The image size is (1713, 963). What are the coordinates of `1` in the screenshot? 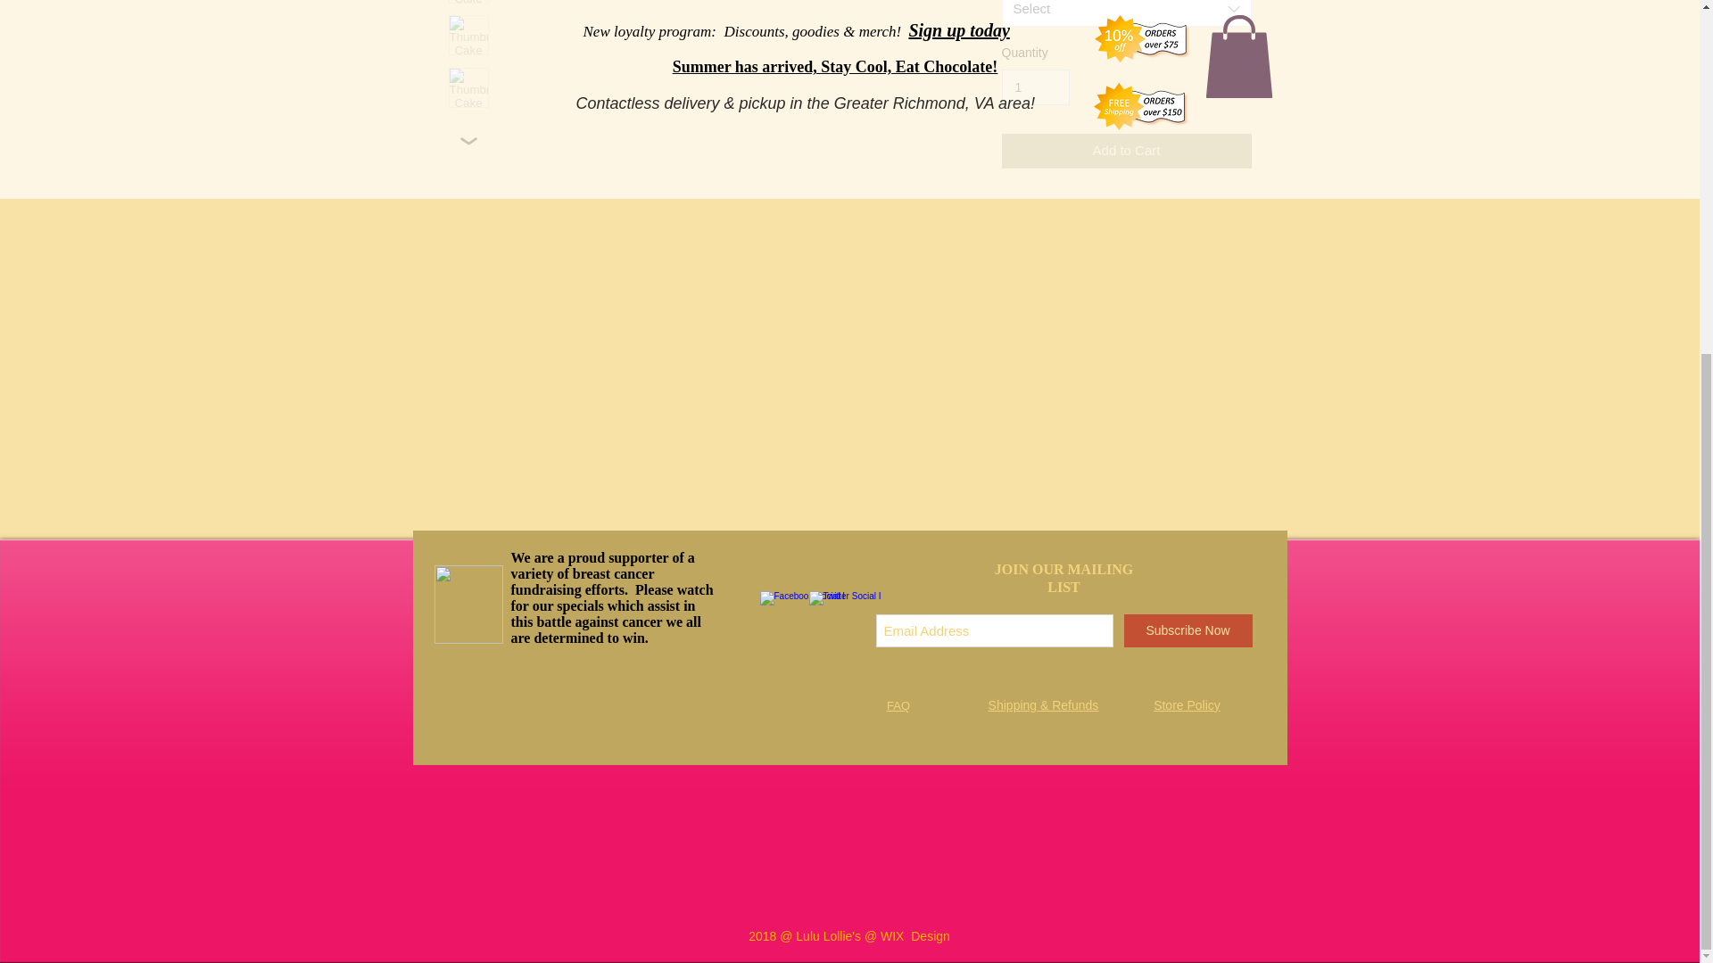 It's located at (1035, 87).